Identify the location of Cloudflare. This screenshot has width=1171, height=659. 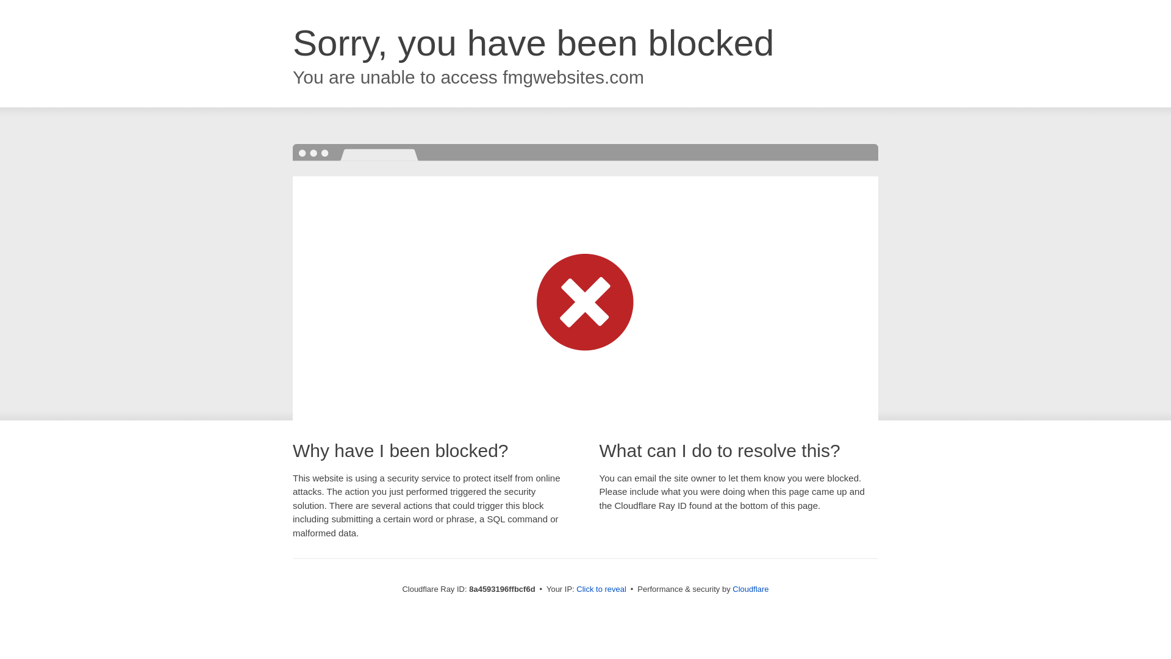
(750, 589).